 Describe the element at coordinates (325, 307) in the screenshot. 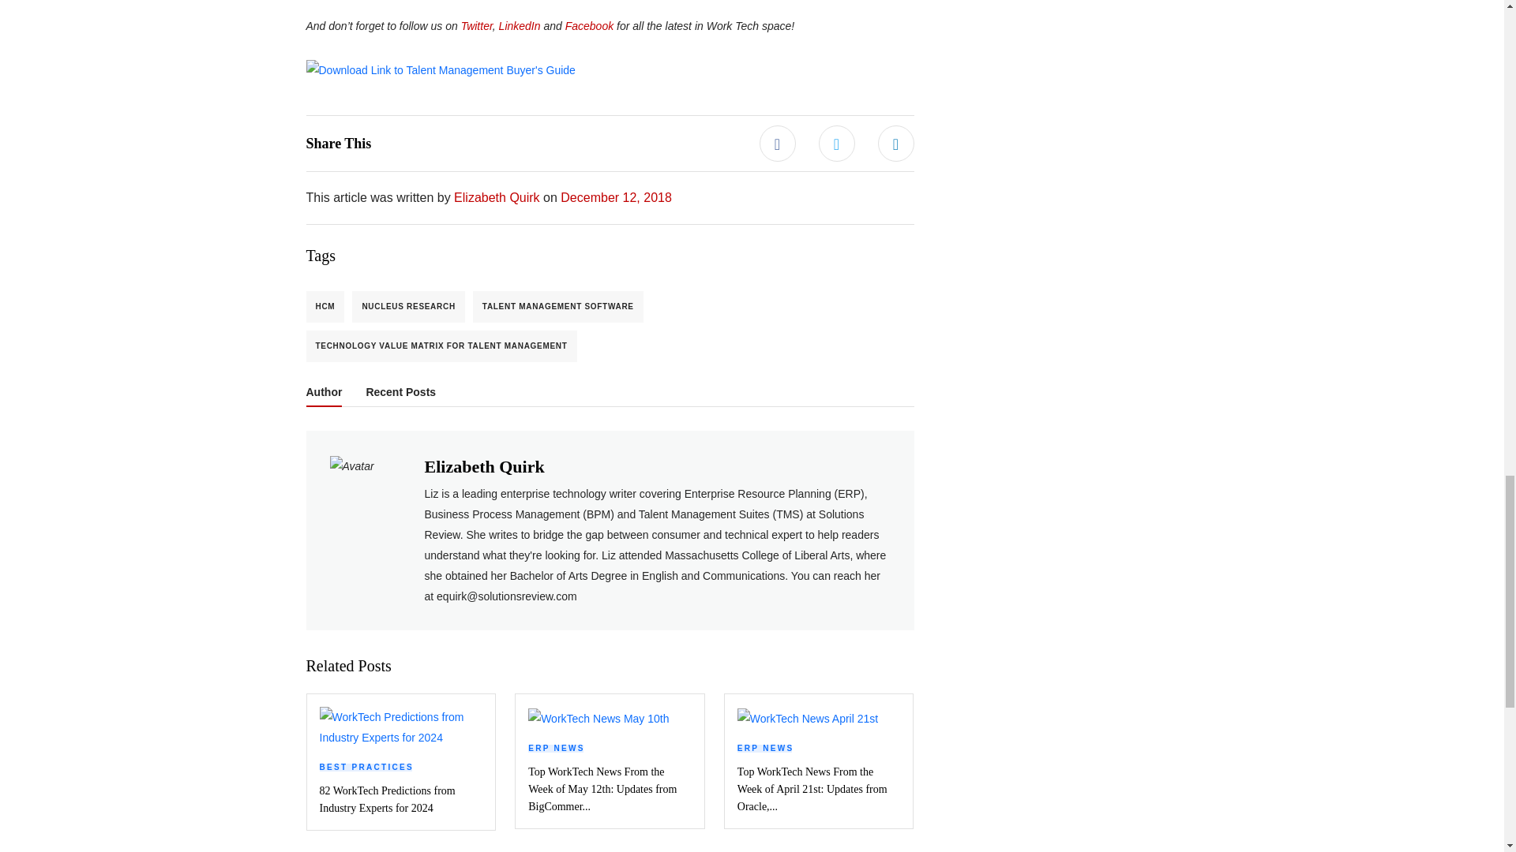

I see `HCM` at that location.